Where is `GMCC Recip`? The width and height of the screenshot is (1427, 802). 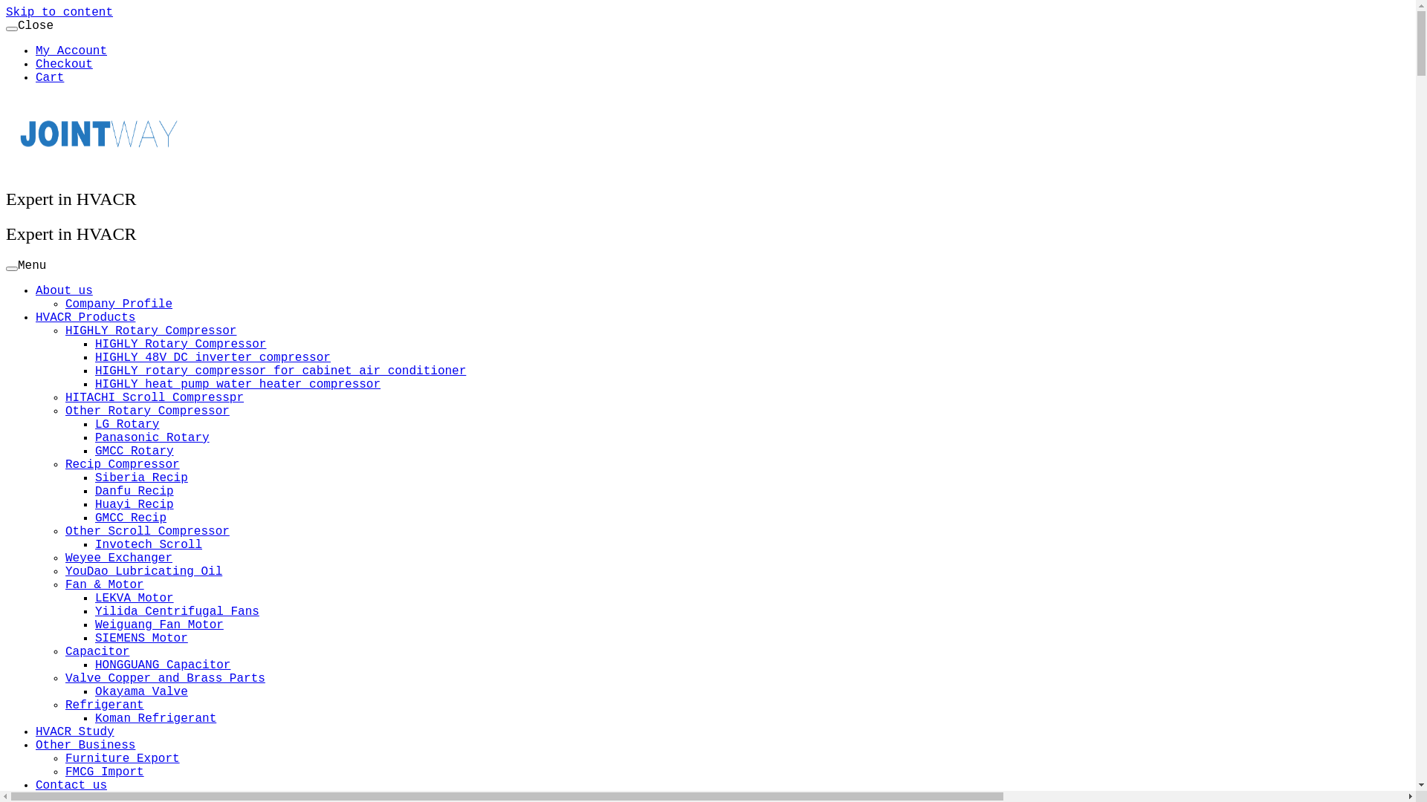 GMCC Recip is located at coordinates (131, 518).